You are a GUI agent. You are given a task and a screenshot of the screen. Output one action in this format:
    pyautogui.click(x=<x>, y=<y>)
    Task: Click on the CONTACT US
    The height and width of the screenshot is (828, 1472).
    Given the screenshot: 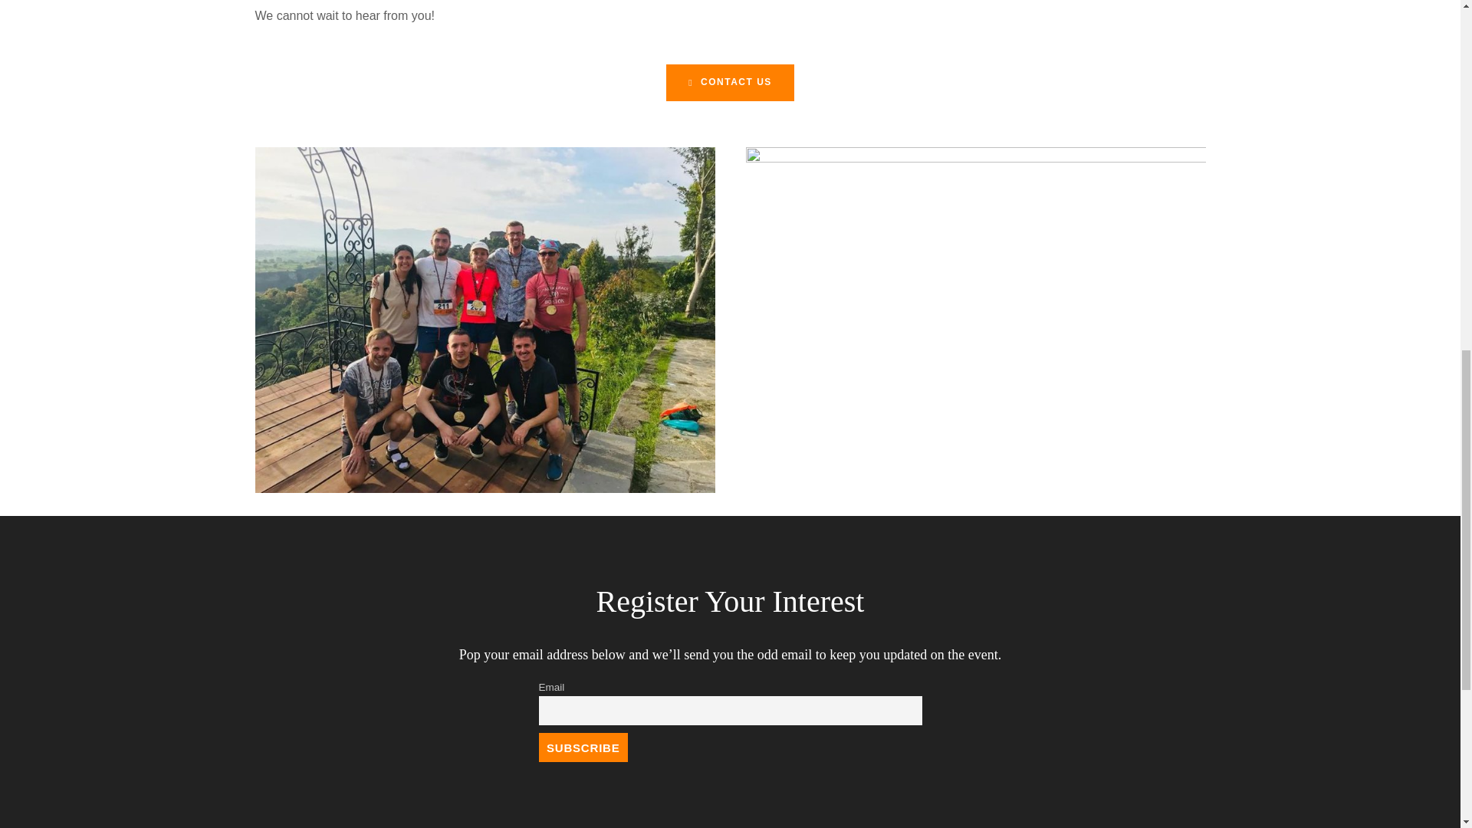 What is the action you would take?
    pyautogui.click(x=730, y=83)
    